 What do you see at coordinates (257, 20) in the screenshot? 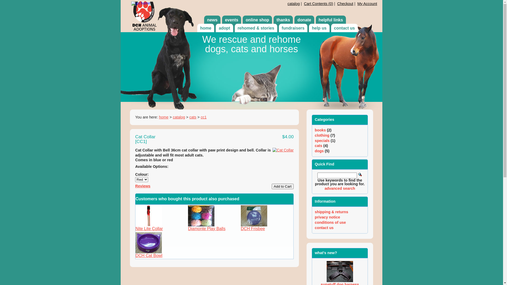
I see `online shop` at bounding box center [257, 20].